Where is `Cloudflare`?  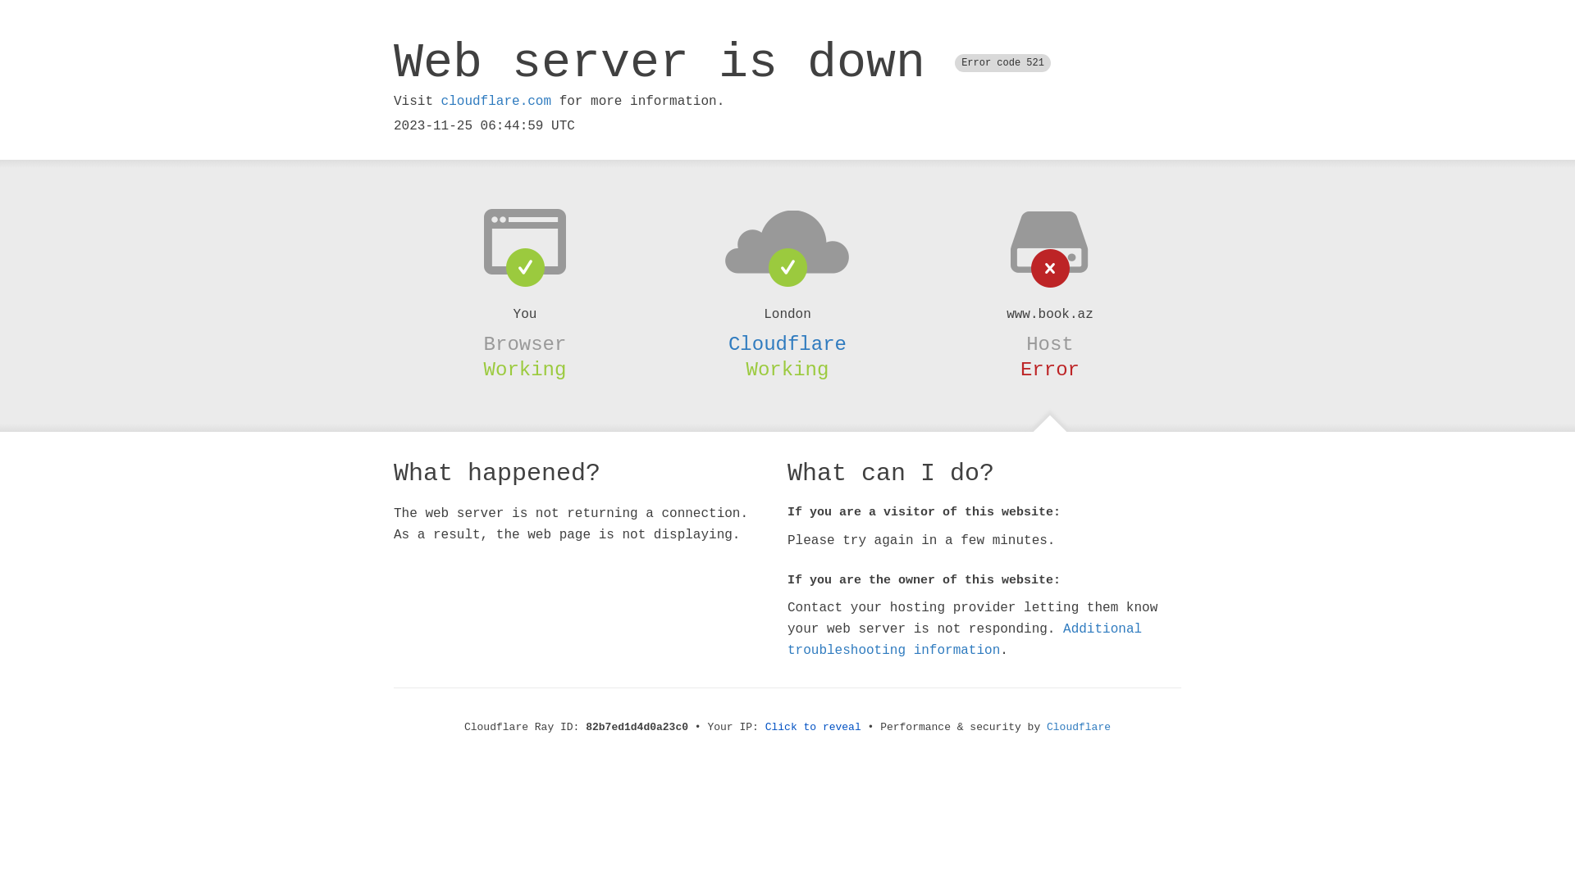 Cloudflare is located at coordinates (787, 344).